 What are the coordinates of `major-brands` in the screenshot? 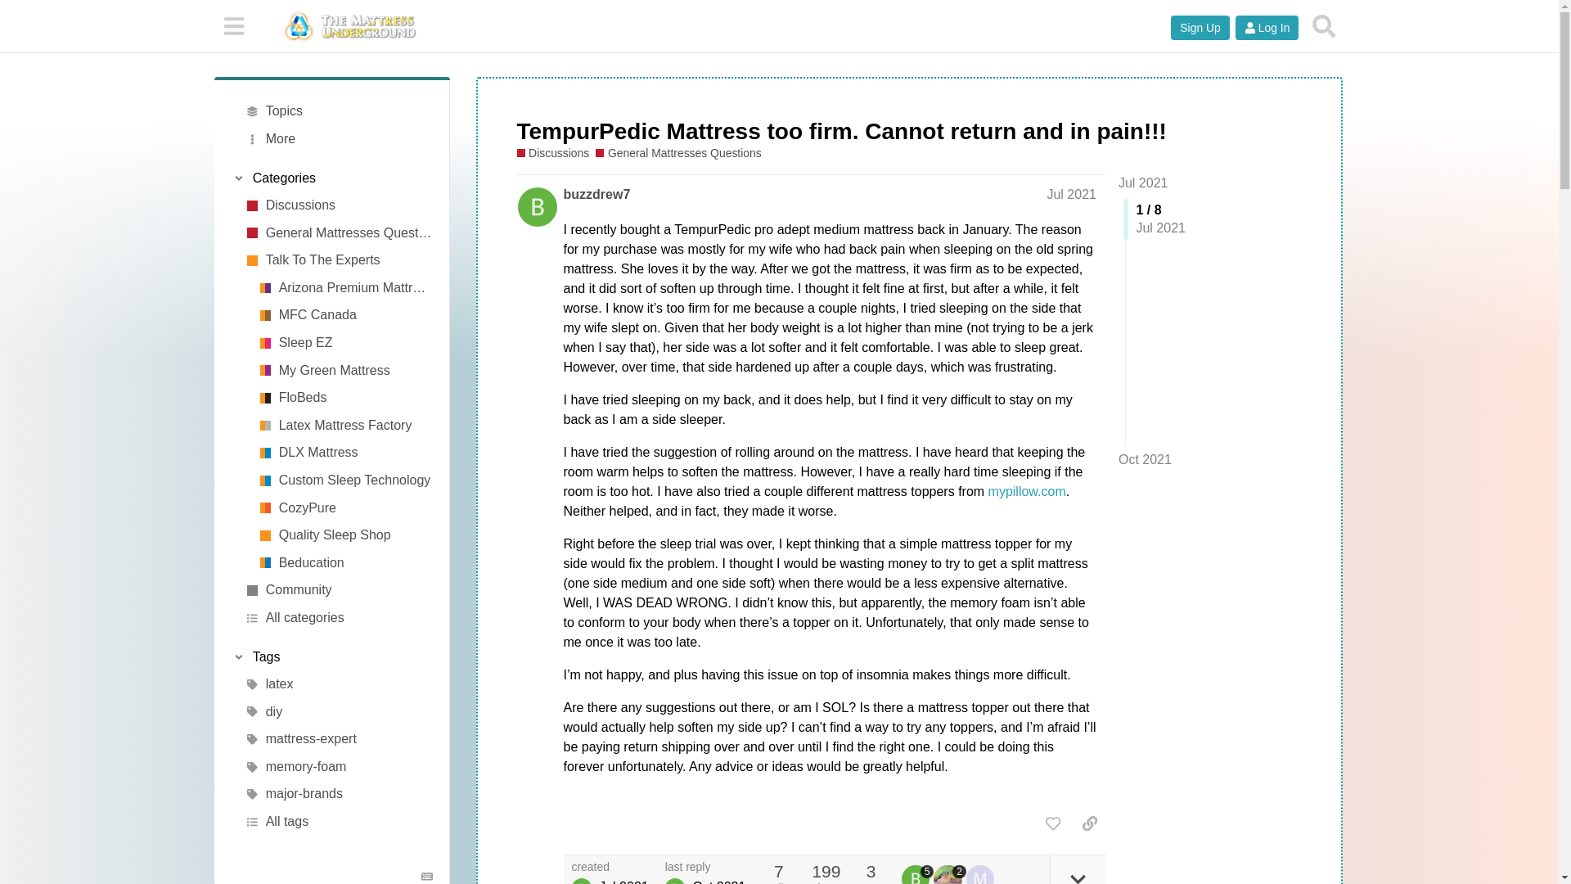 It's located at (339, 794).